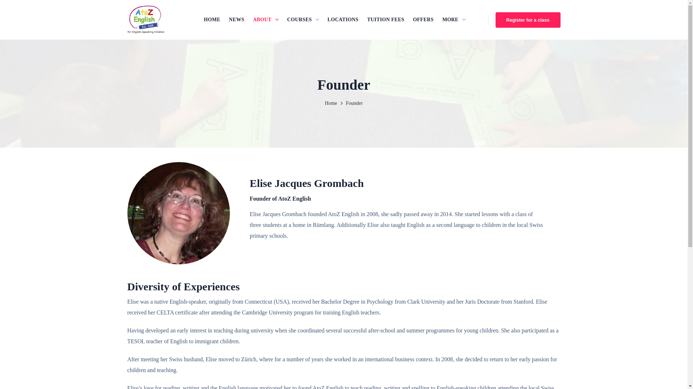 Image resolution: width=693 pixels, height=389 pixels. What do you see at coordinates (212, 19) in the screenshot?
I see `HOME` at bounding box center [212, 19].